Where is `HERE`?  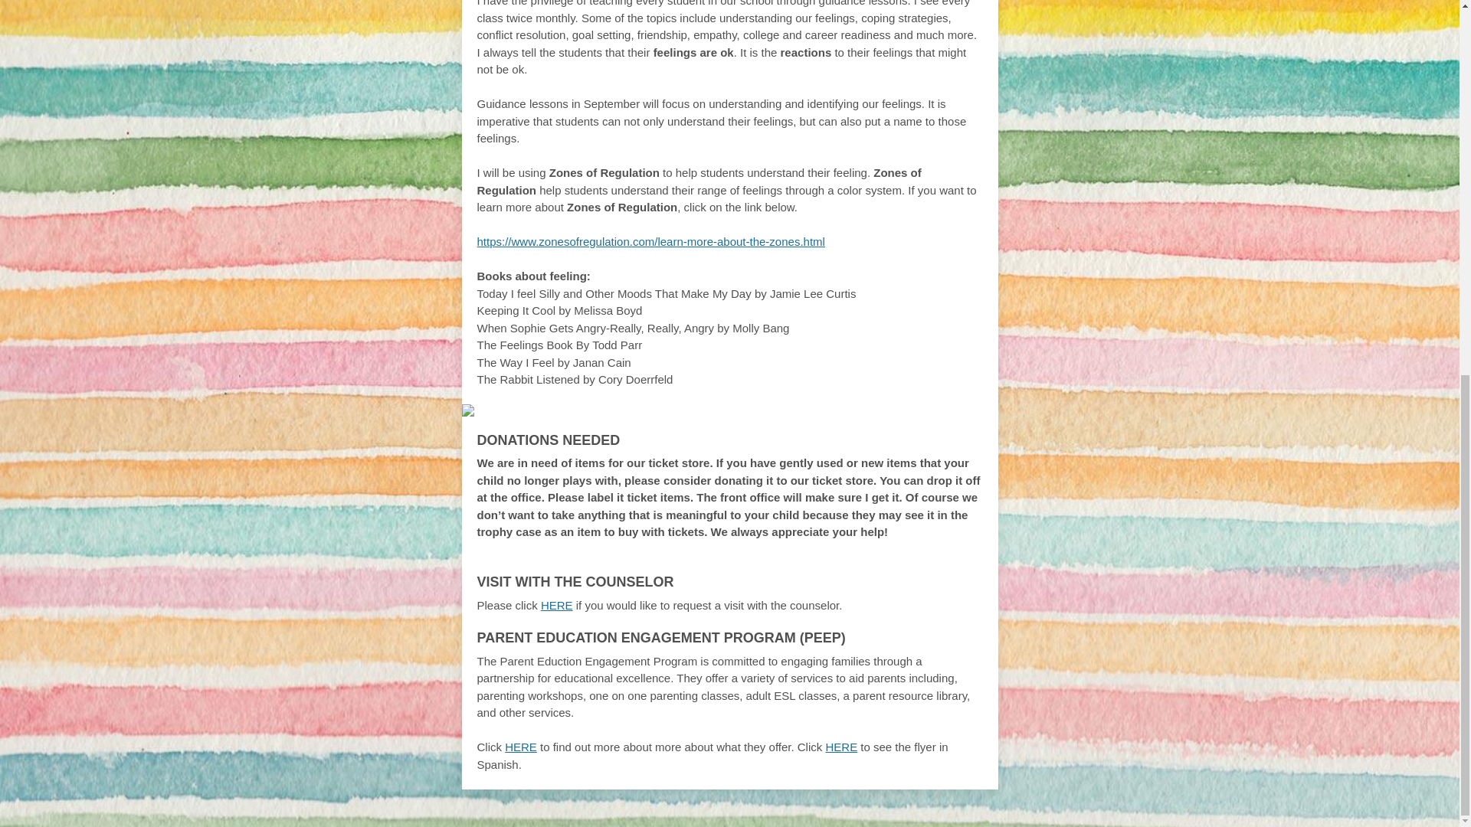
HERE is located at coordinates (520, 746).